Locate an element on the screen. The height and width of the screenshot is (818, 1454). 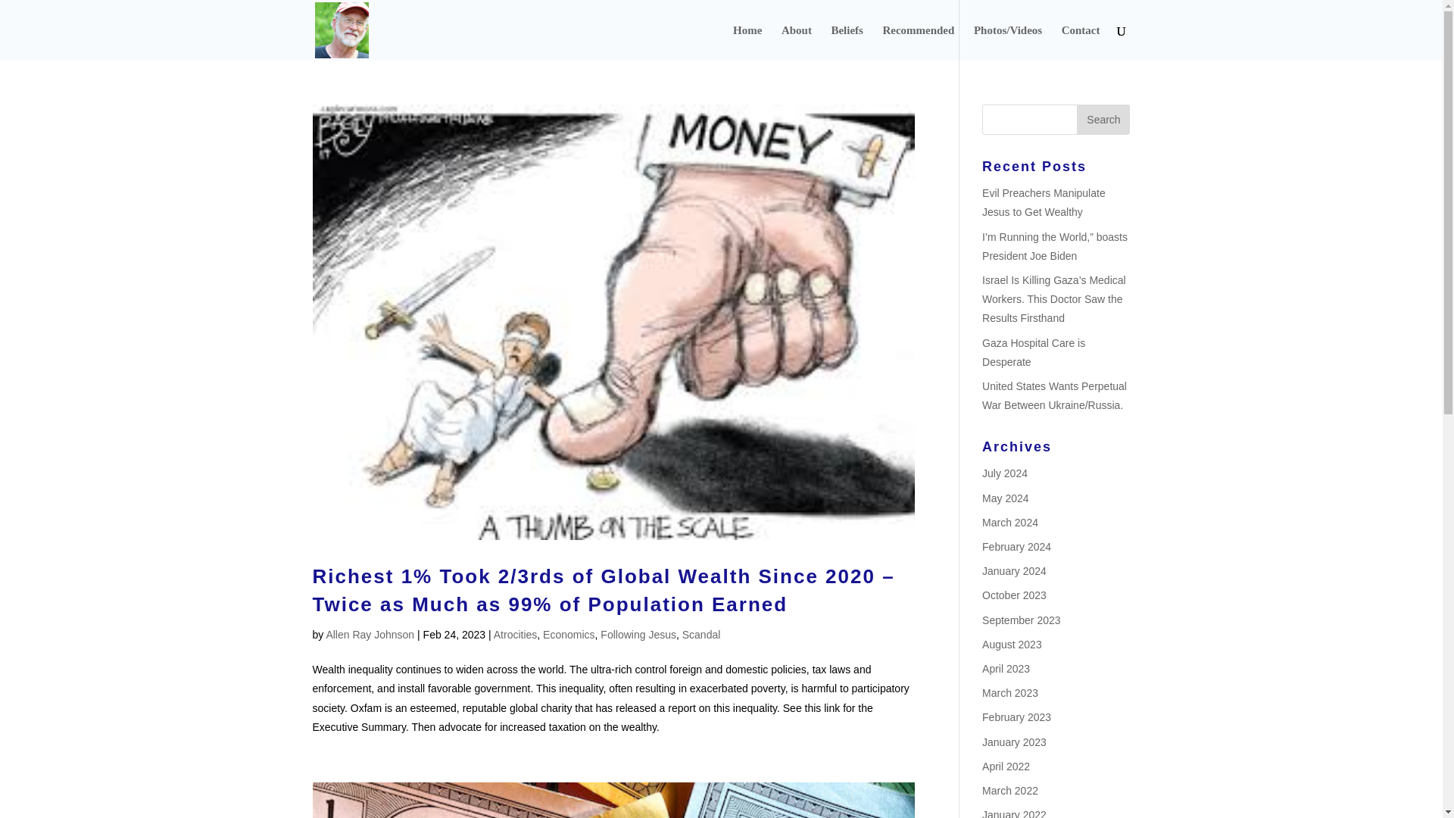
Contact is located at coordinates (1081, 42).